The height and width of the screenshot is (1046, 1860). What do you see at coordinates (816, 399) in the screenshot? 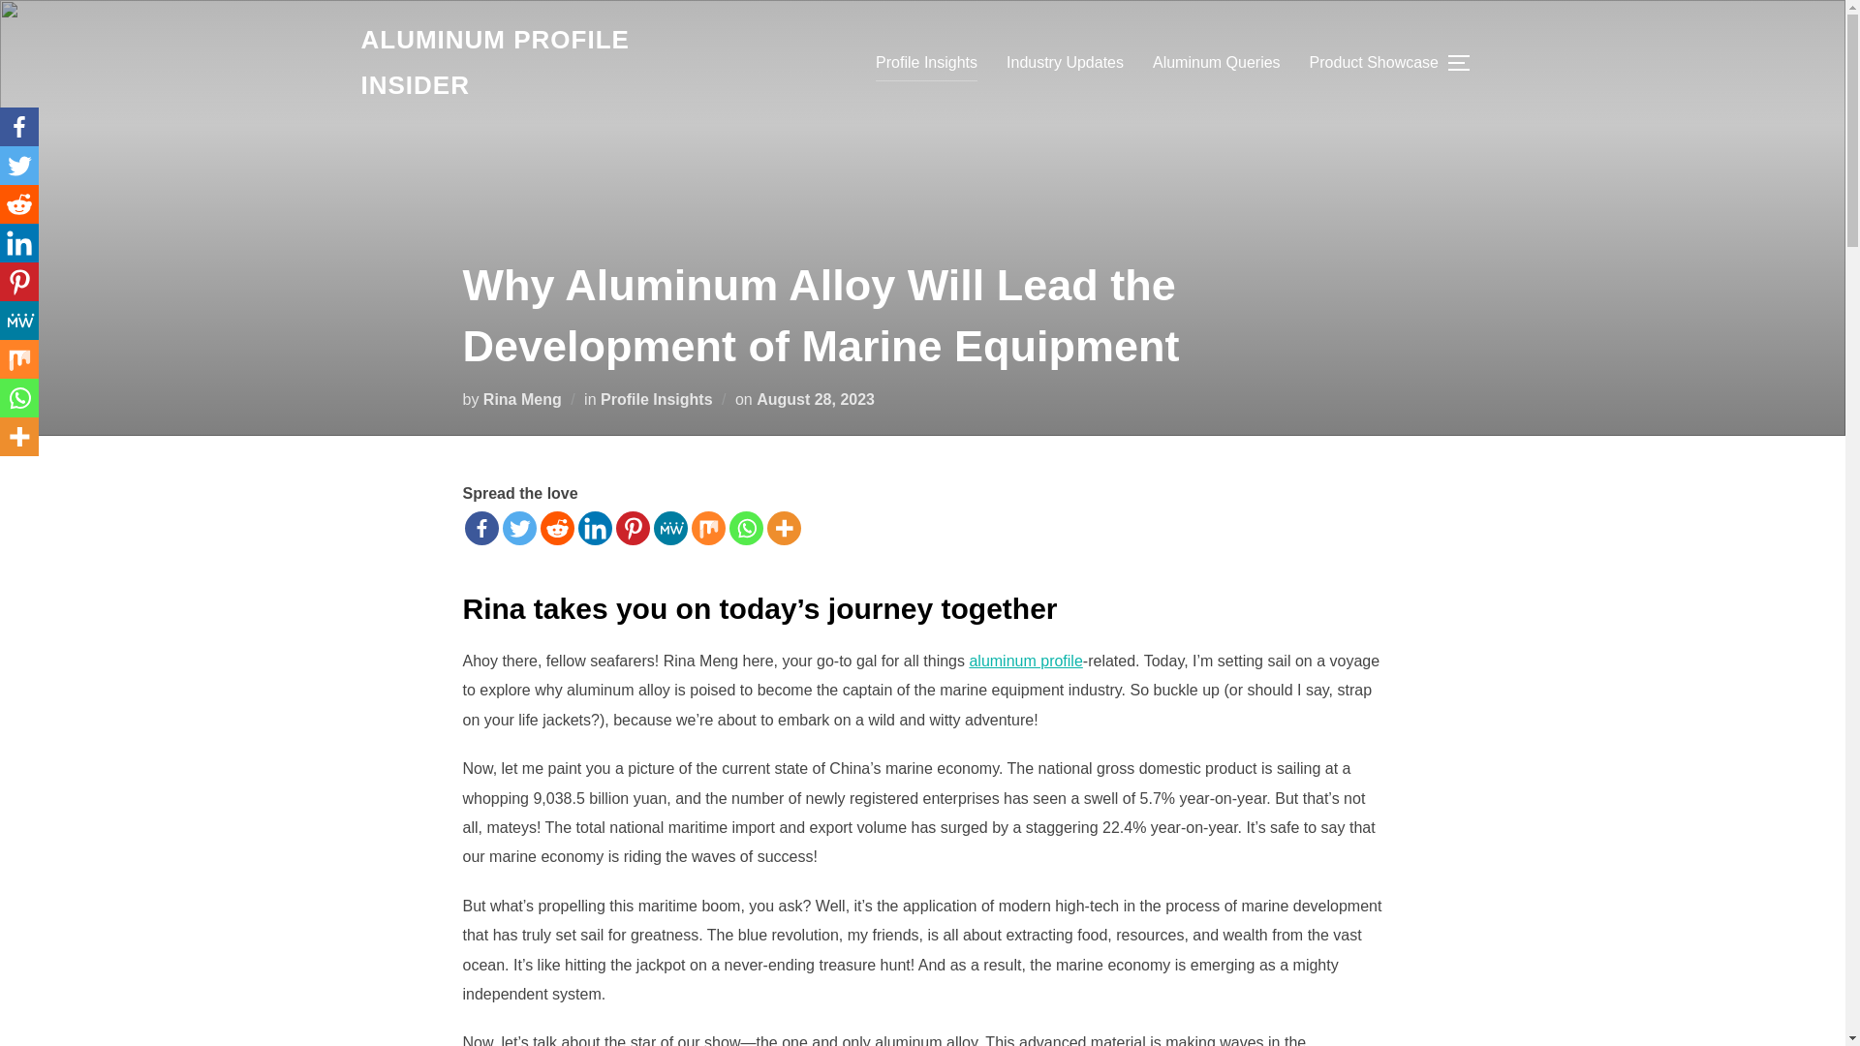
I see `August 28, 2023` at bounding box center [816, 399].